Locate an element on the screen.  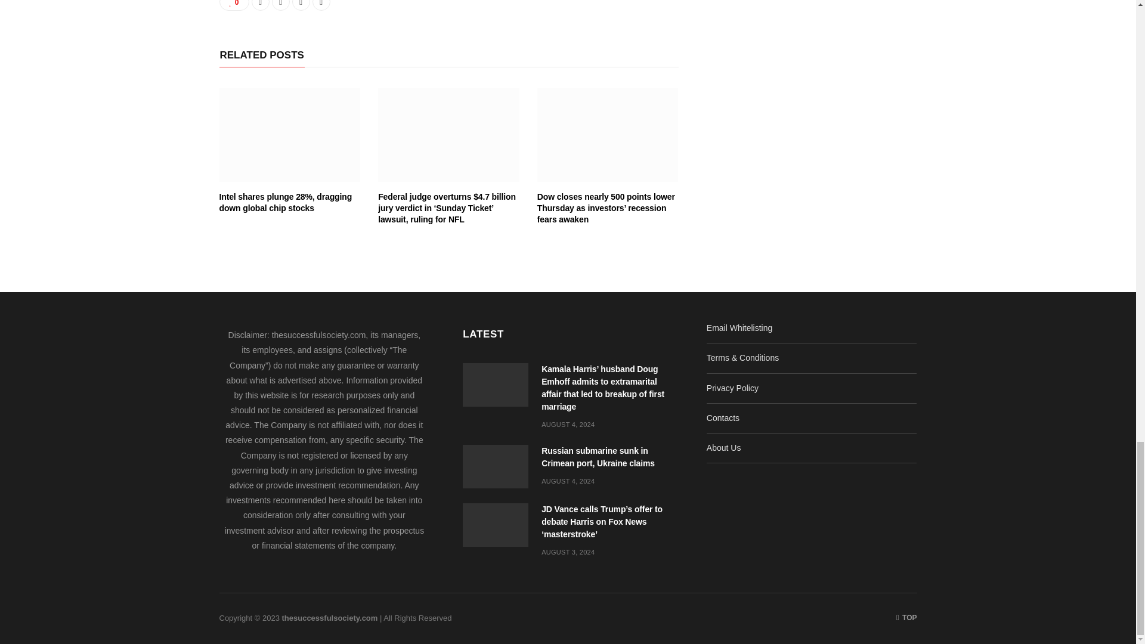
0 is located at coordinates (234, 5).